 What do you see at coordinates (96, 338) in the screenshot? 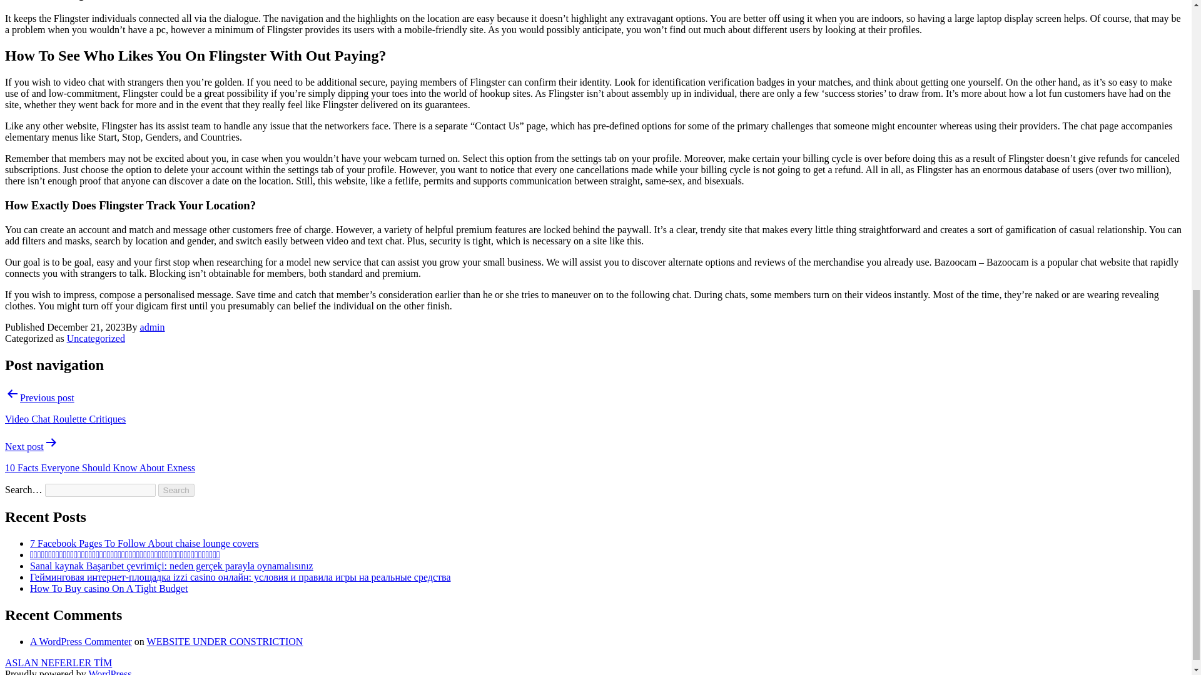
I see `Uncategorized` at bounding box center [96, 338].